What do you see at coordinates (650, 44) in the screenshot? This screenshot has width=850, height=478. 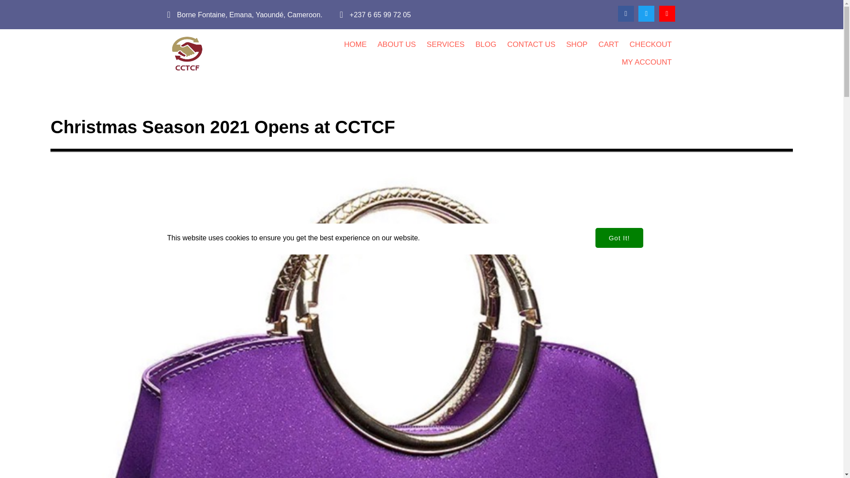 I see `CHECKOUT` at bounding box center [650, 44].